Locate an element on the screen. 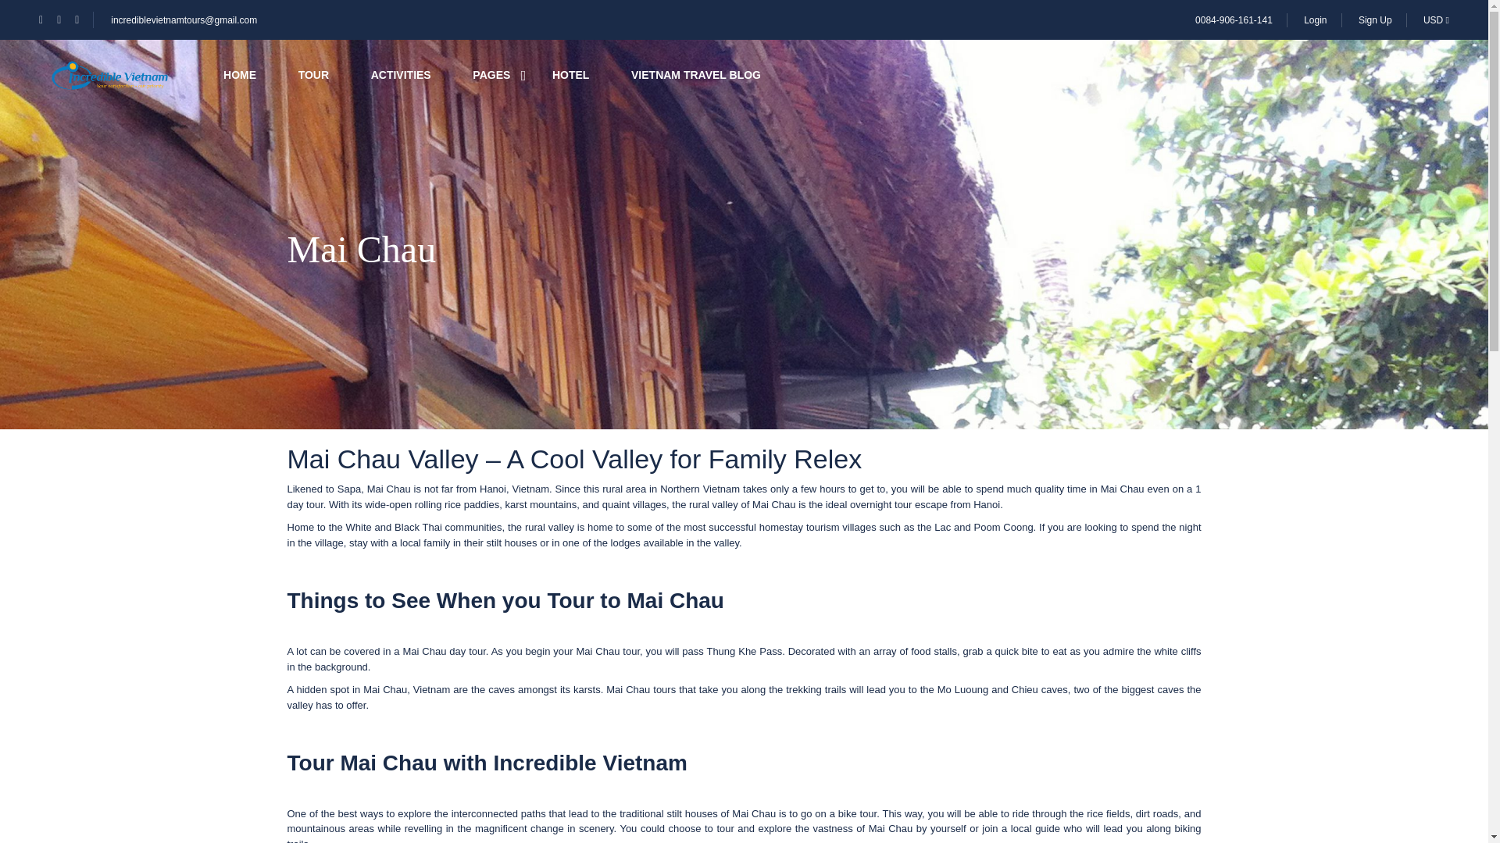 This screenshot has height=843, width=1500. HOTEL is located at coordinates (570, 75).